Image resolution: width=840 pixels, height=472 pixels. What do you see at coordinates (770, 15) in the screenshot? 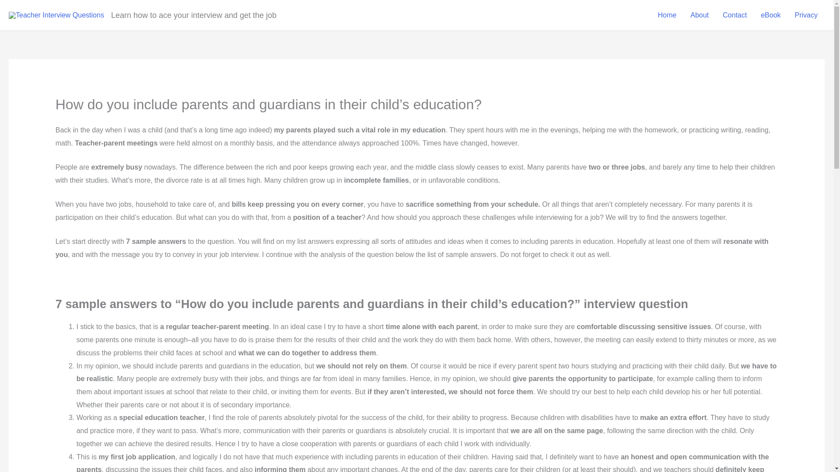
I see `eBook` at bounding box center [770, 15].